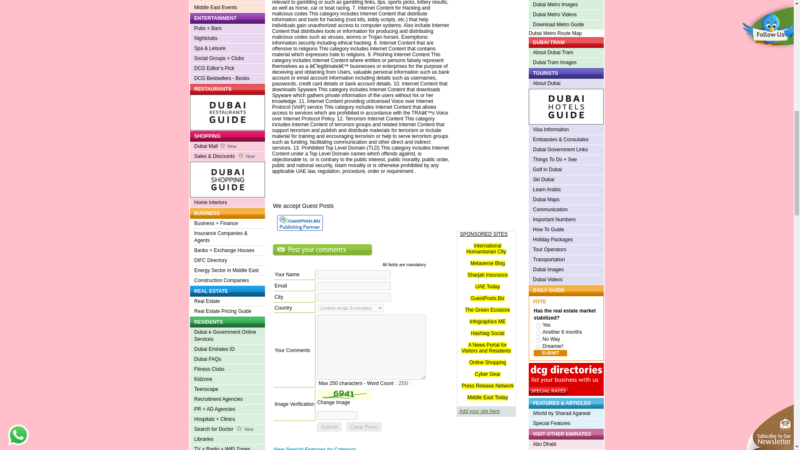 This screenshot has height=450, width=800. Describe the element at coordinates (538, 326) in the screenshot. I see `1` at that location.